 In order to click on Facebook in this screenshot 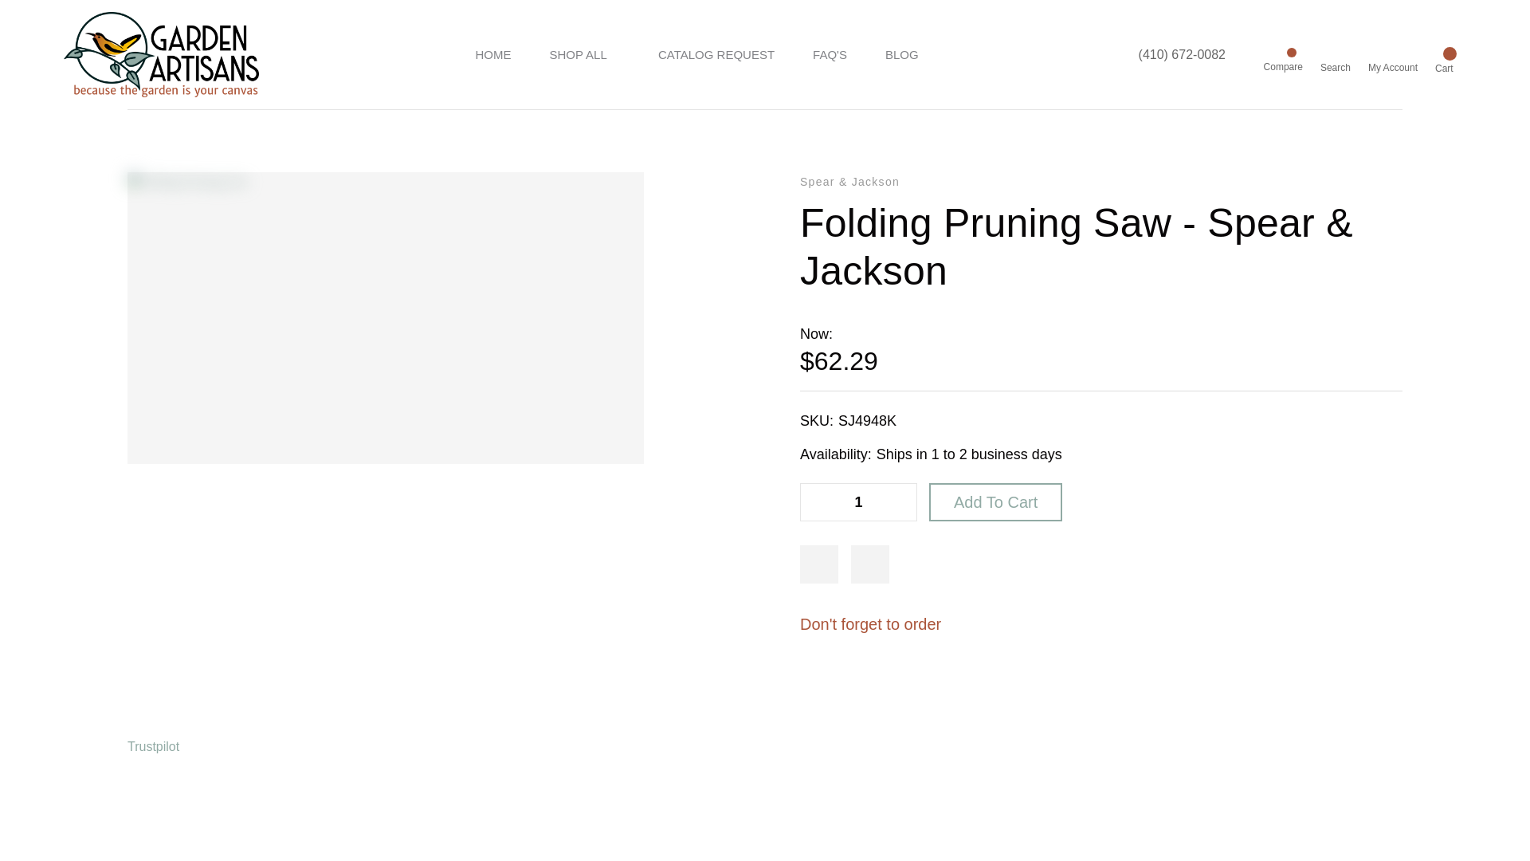, I will do `click(816, 689)`.